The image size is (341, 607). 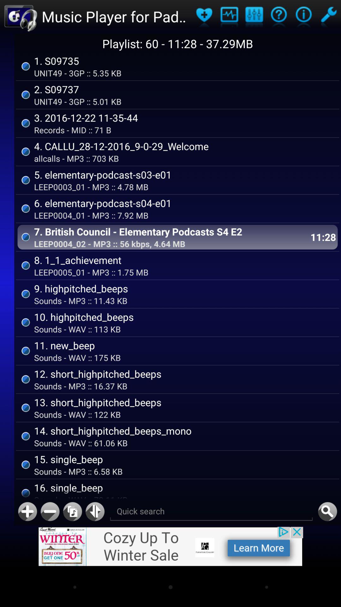 I want to click on banner advertisement, so click(x=170, y=546).